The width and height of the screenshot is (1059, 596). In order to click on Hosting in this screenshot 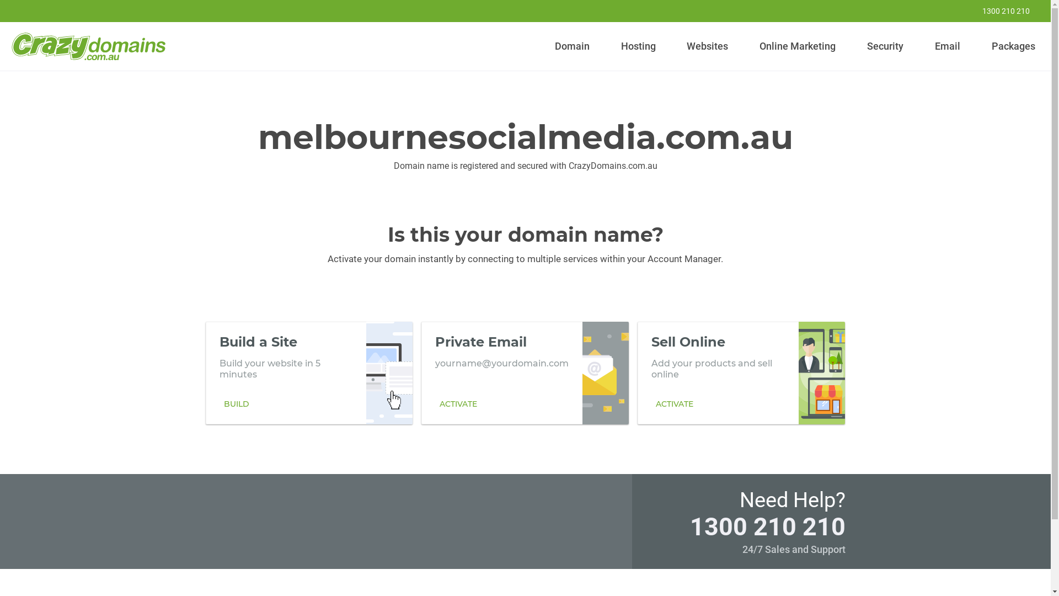, I will do `click(638, 46)`.